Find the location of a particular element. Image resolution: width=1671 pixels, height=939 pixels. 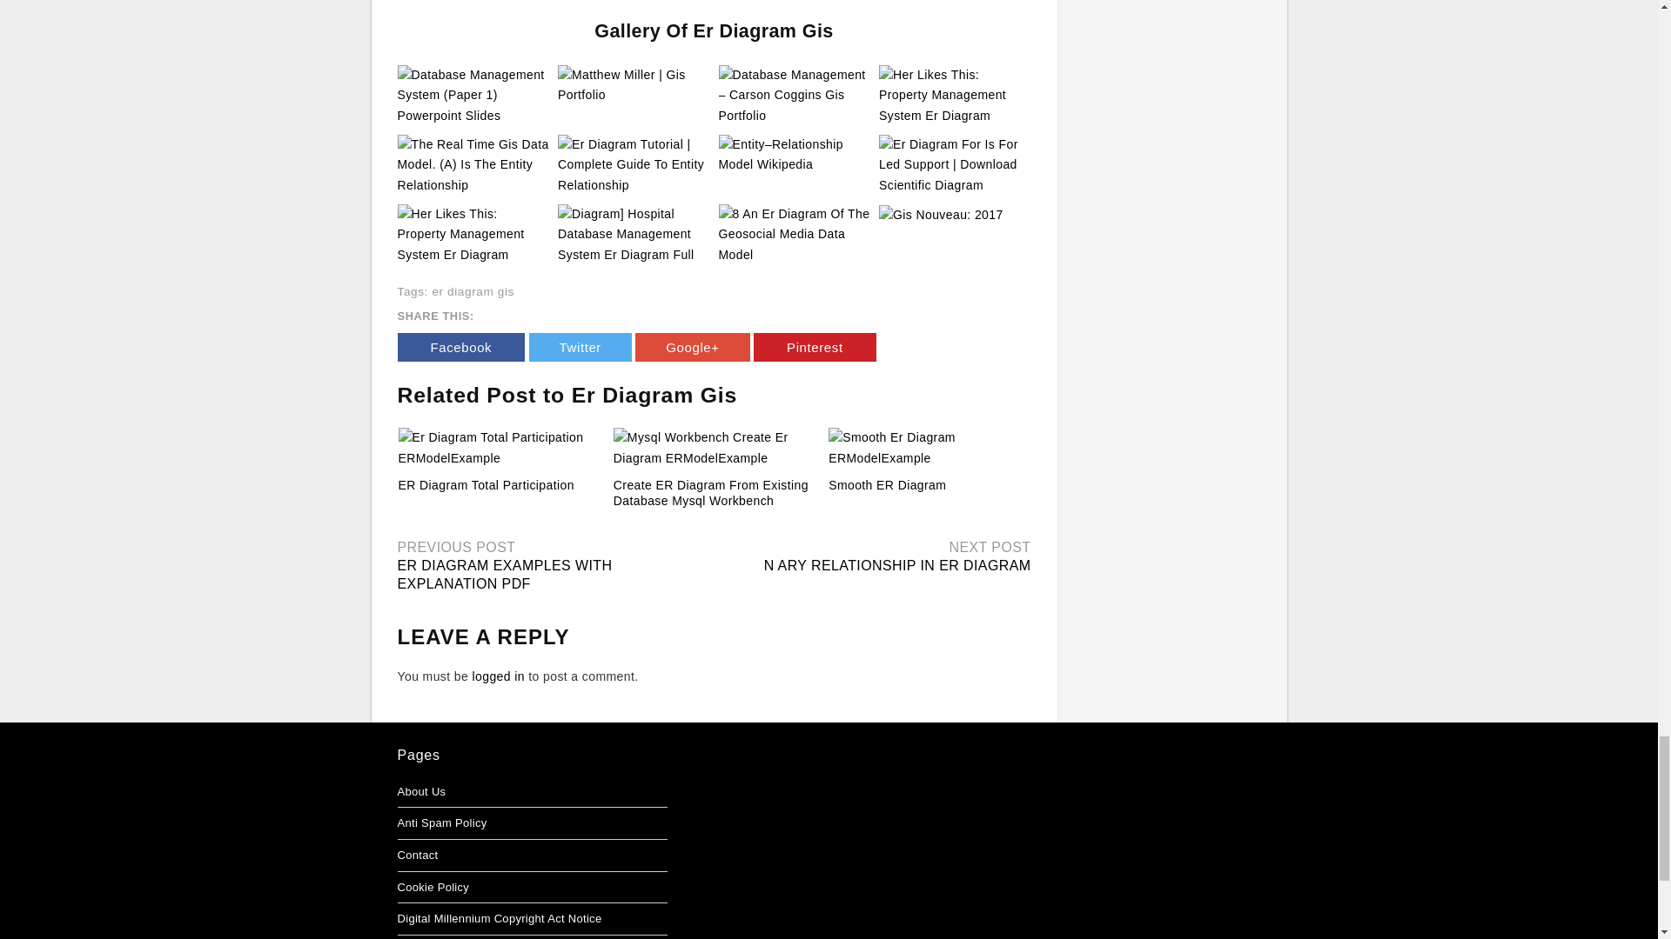

logged in is located at coordinates (498, 676).